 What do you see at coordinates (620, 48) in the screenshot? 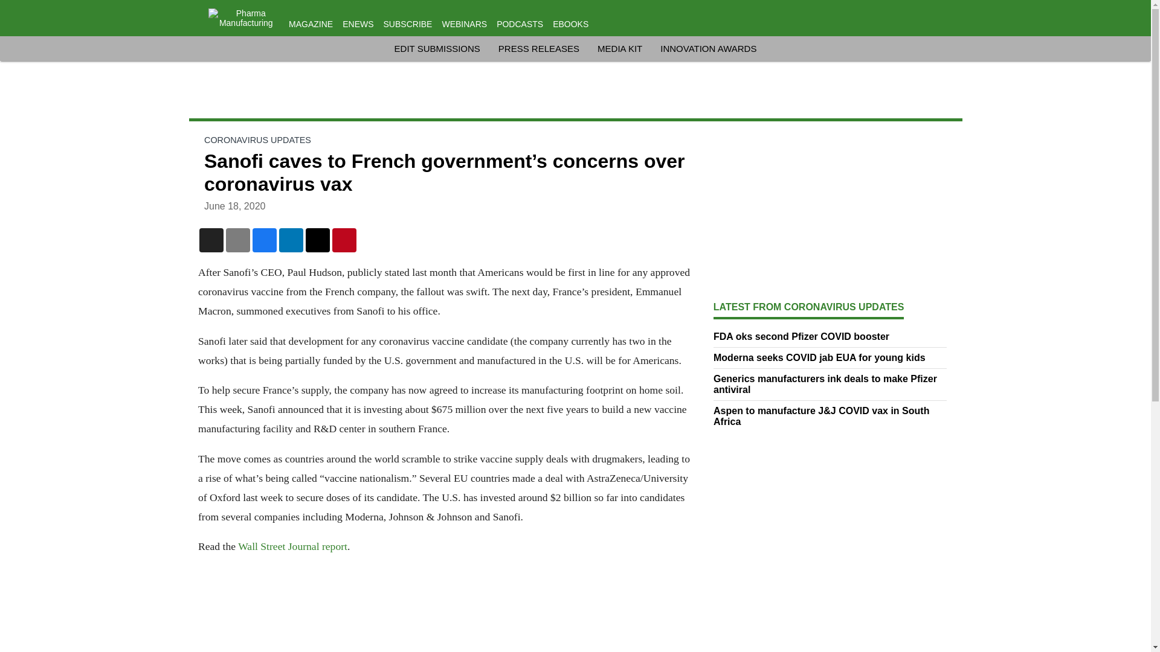
I see `MEDIA KIT` at bounding box center [620, 48].